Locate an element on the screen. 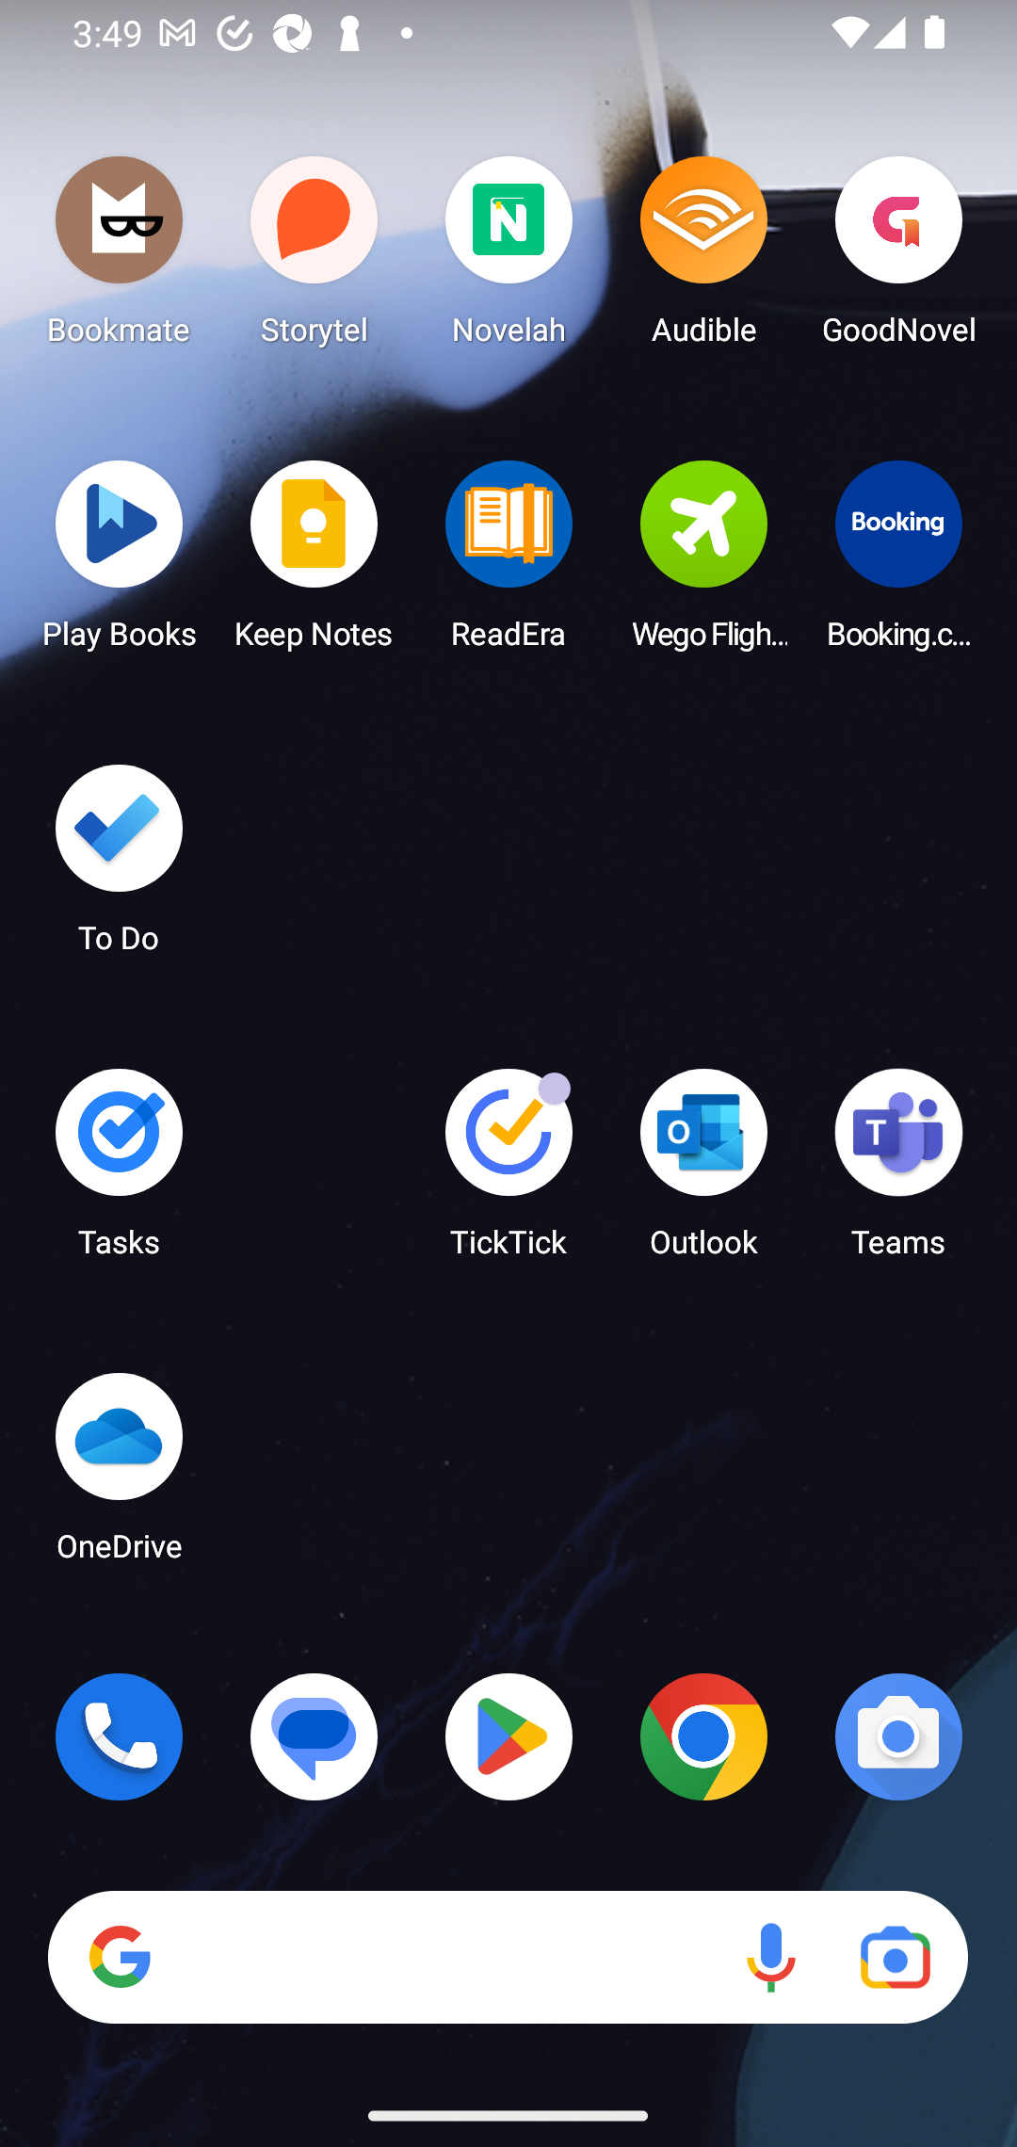 The image size is (1017, 2147). TickTick TickTick has 3 notifications is located at coordinates (508, 1171).